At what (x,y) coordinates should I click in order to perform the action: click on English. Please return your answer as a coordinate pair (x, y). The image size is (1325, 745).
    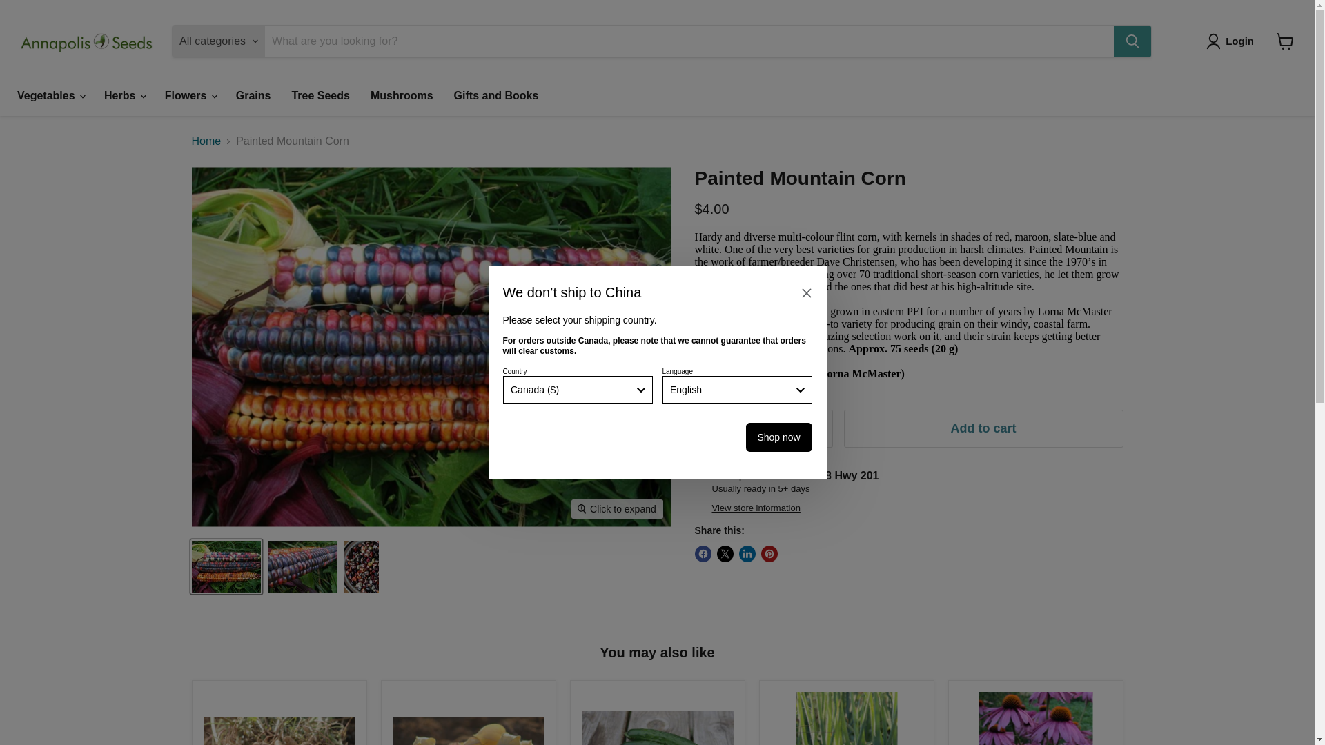
    Looking at the image, I should click on (737, 390).